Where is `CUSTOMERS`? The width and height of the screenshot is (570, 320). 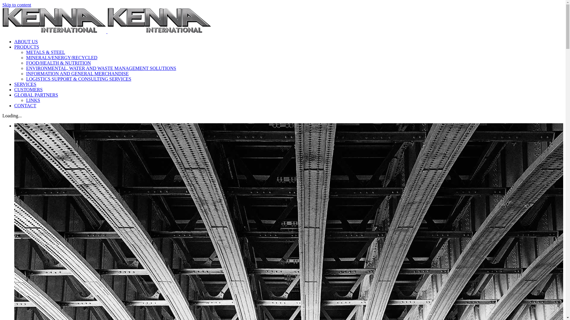
CUSTOMERS is located at coordinates (28, 89).